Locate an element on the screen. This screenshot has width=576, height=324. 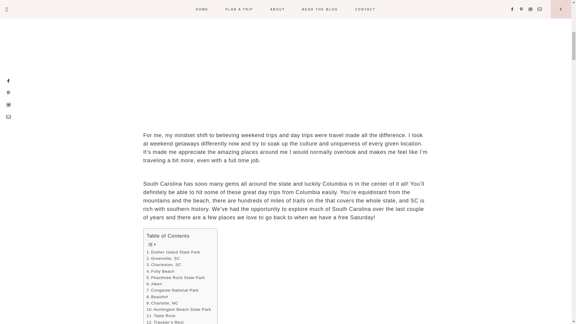
Charlotte, NC is located at coordinates (162, 303).